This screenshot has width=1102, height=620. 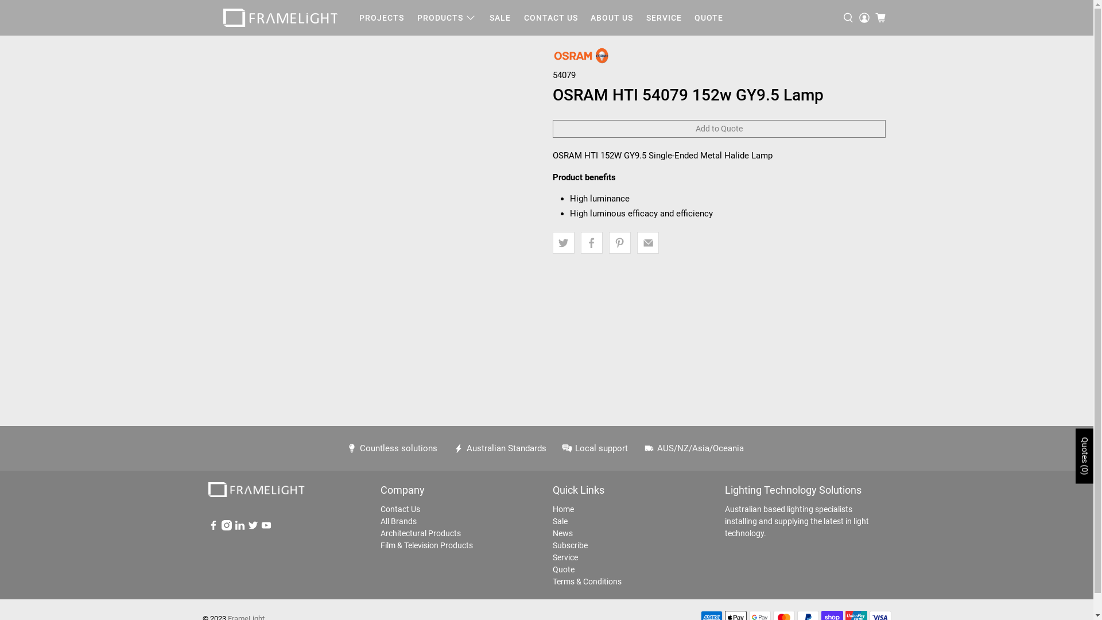 I want to click on PROJECTS, so click(x=382, y=18).